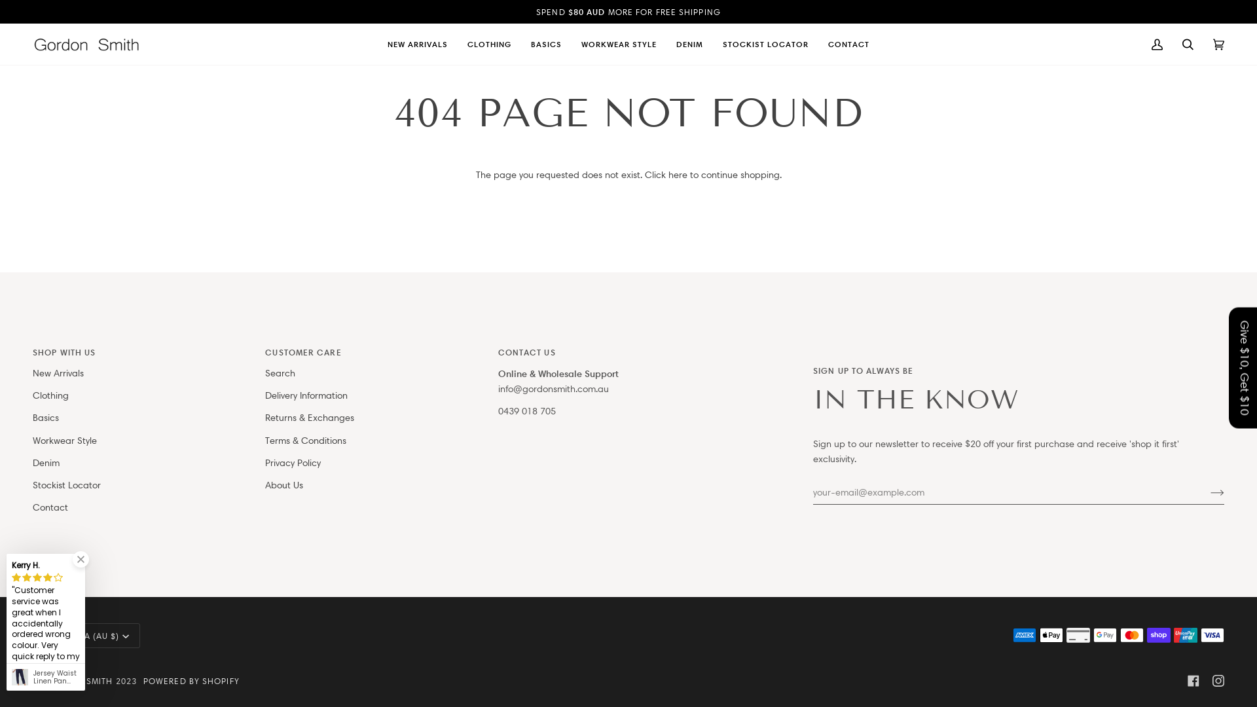  What do you see at coordinates (310, 418) in the screenshot?
I see `Returns & Exchanges` at bounding box center [310, 418].